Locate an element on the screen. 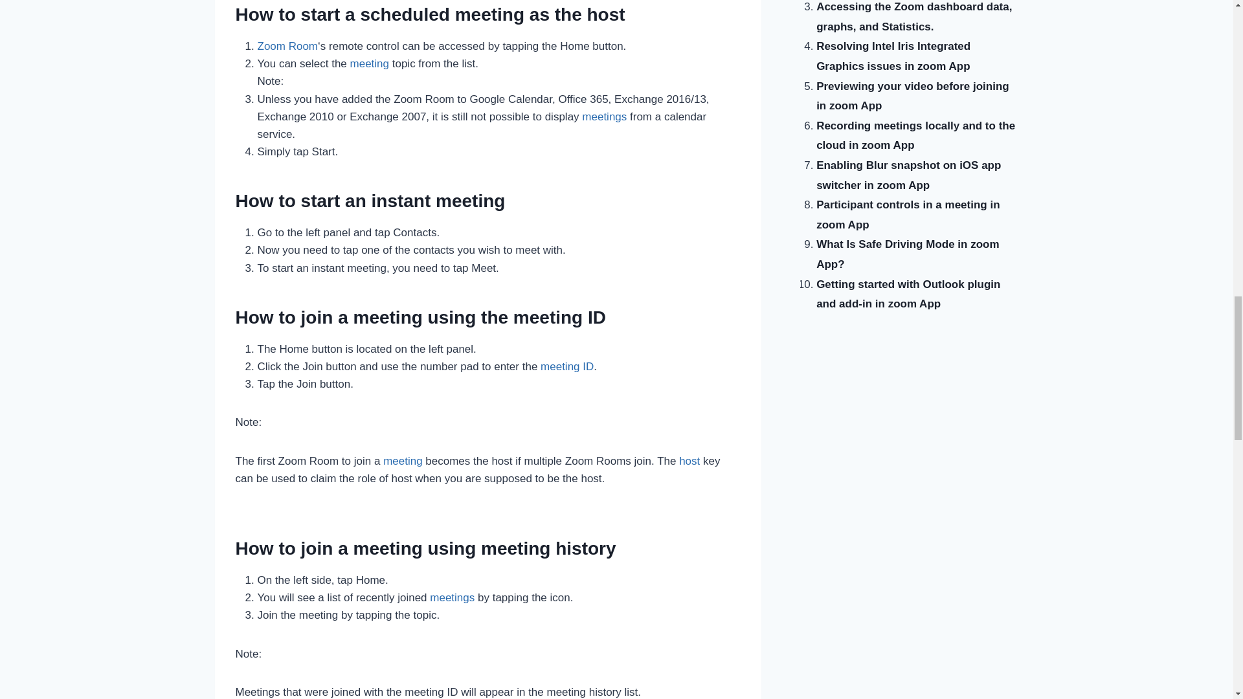 Image resolution: width=1243 pixels, height=699 pixels. meeting ID is located at coordinates (567, 366).